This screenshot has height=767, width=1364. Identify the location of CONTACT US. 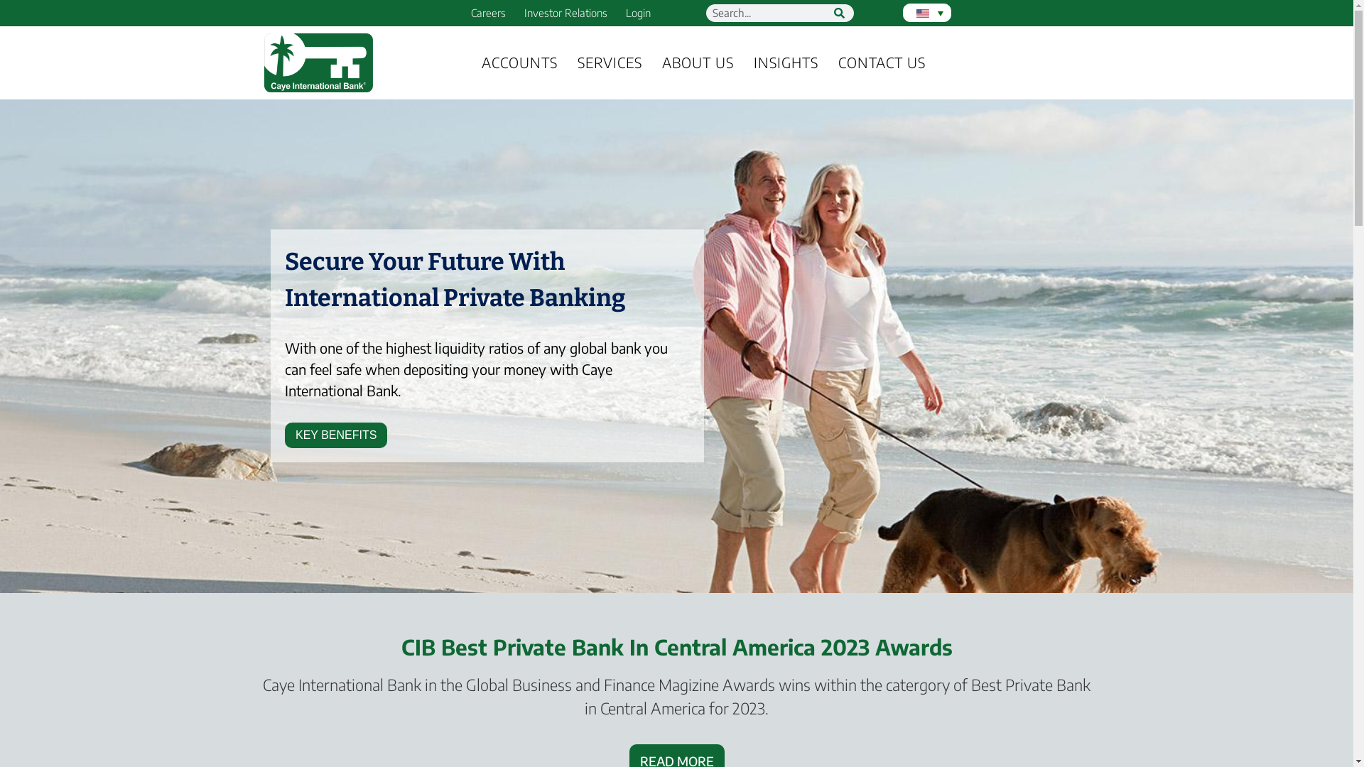
(882, 62).